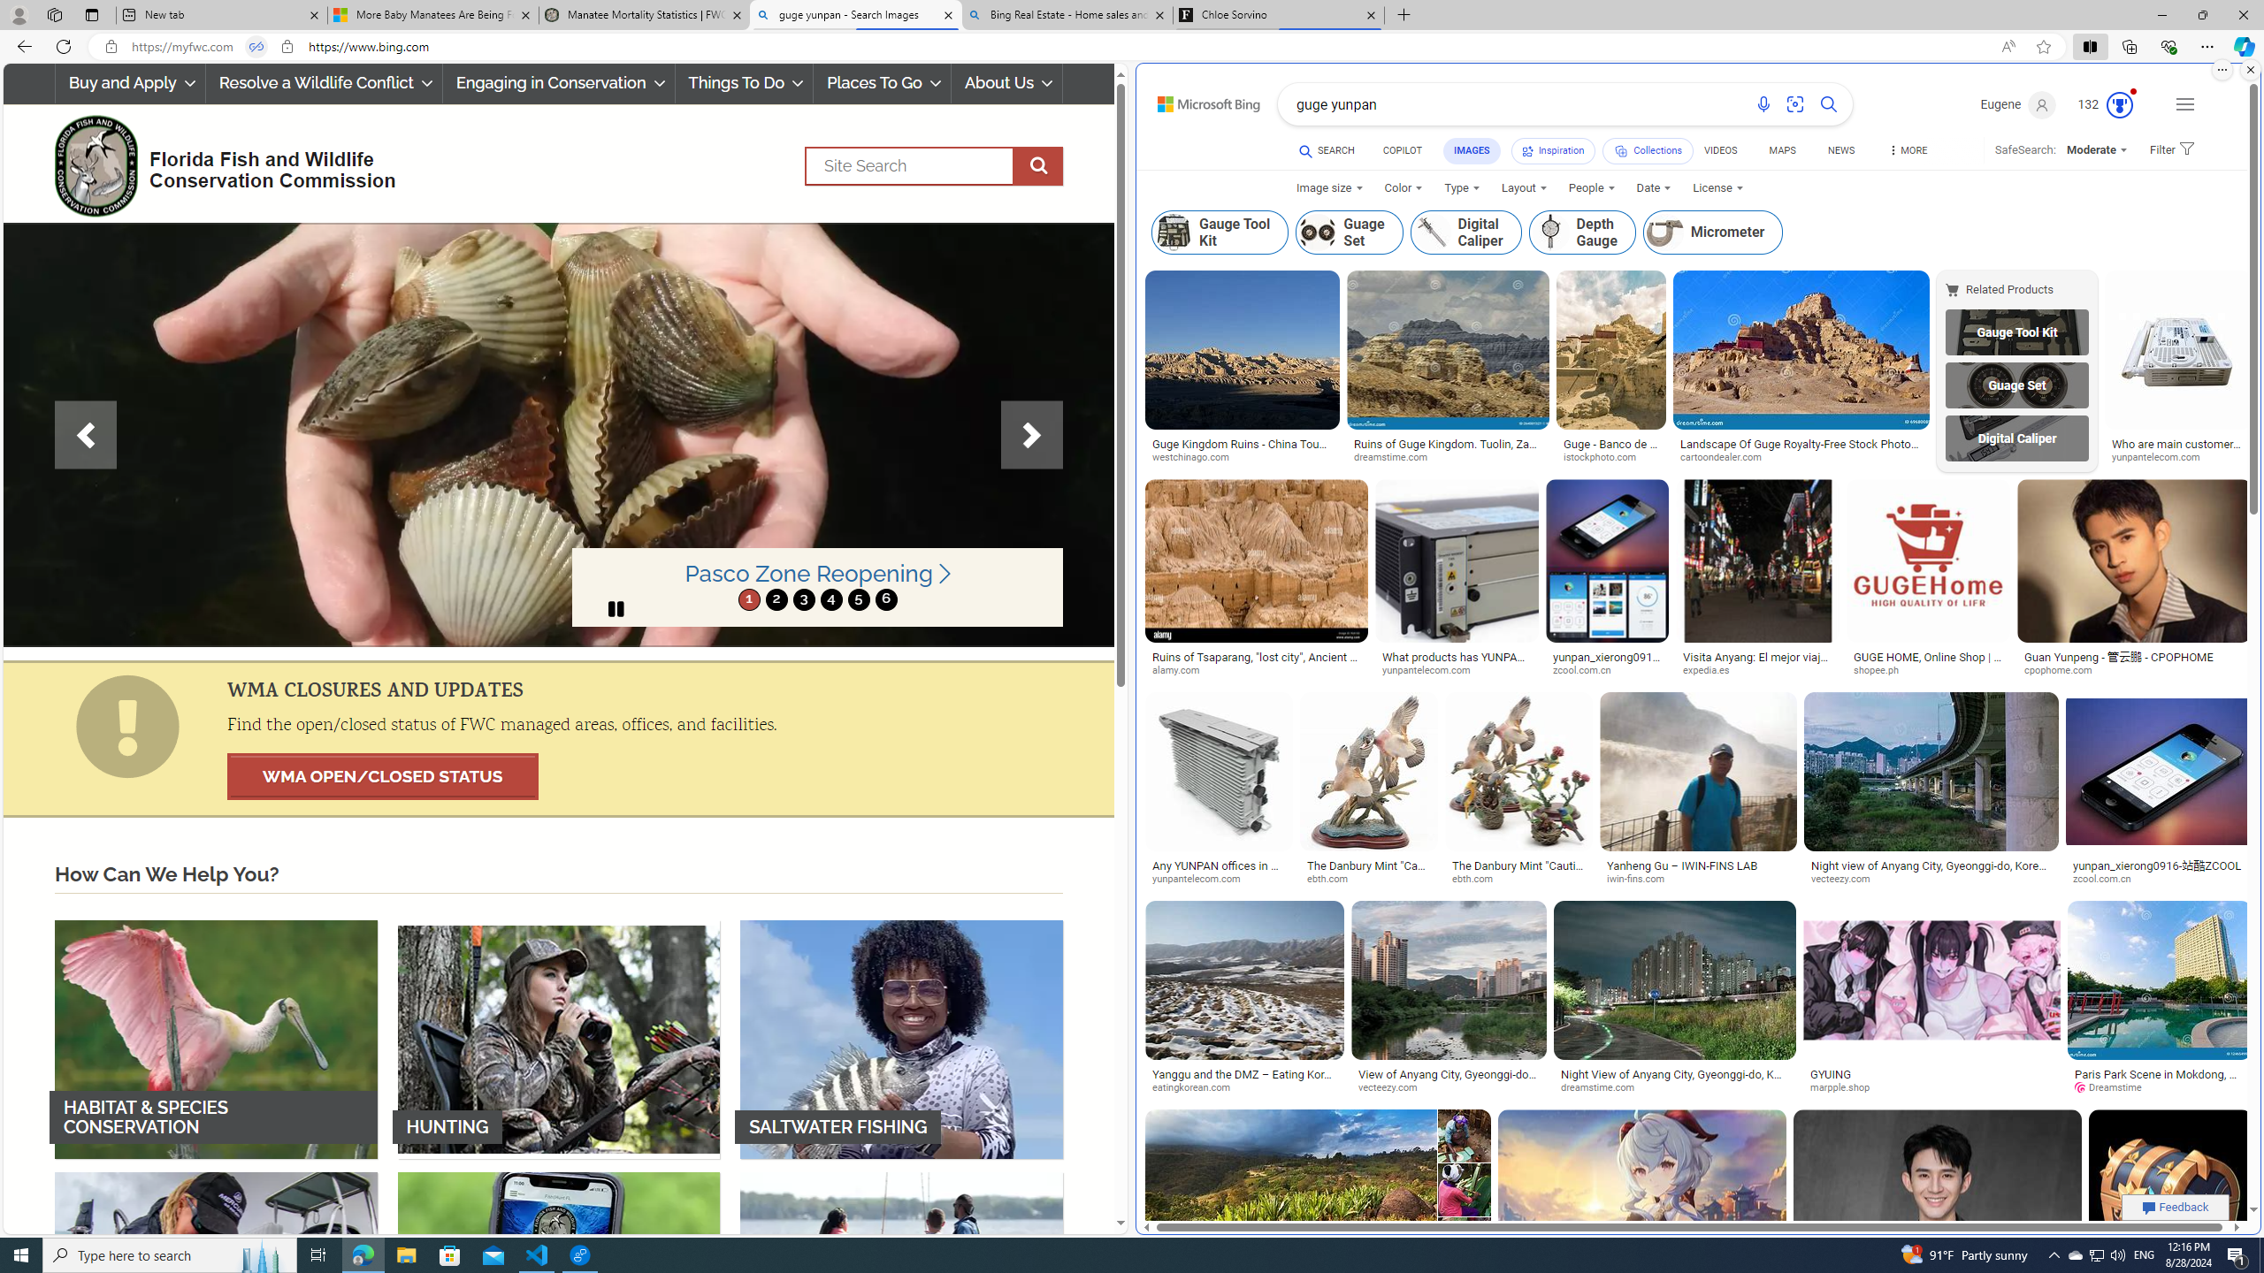 The height and width of the screenshot is (1273, 2264). What do you see at coordinates (1394, 1087) in the screenshot?
I see `vecteezy.com` at bounding box center [1394, 1087].